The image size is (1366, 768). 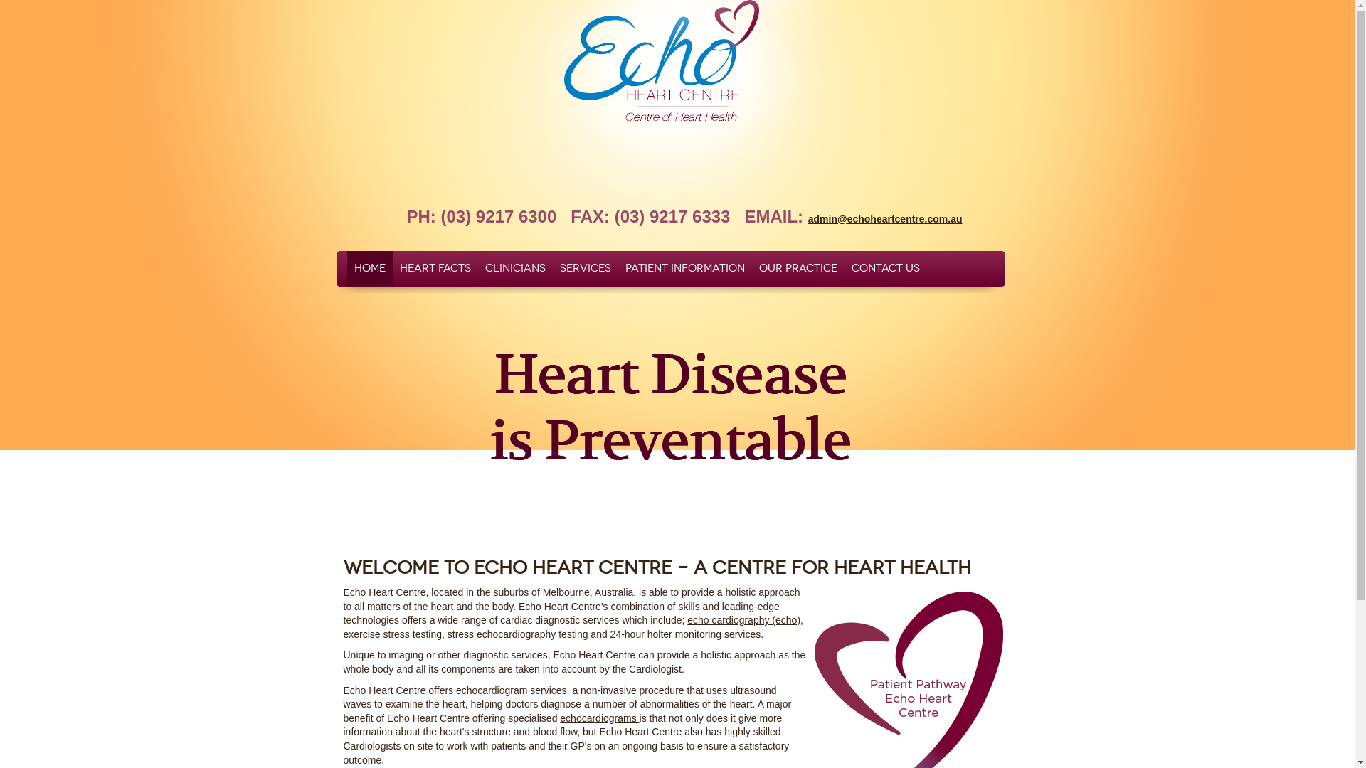 I want to click on echo cardiography (echo), so click(x=744, y=620).